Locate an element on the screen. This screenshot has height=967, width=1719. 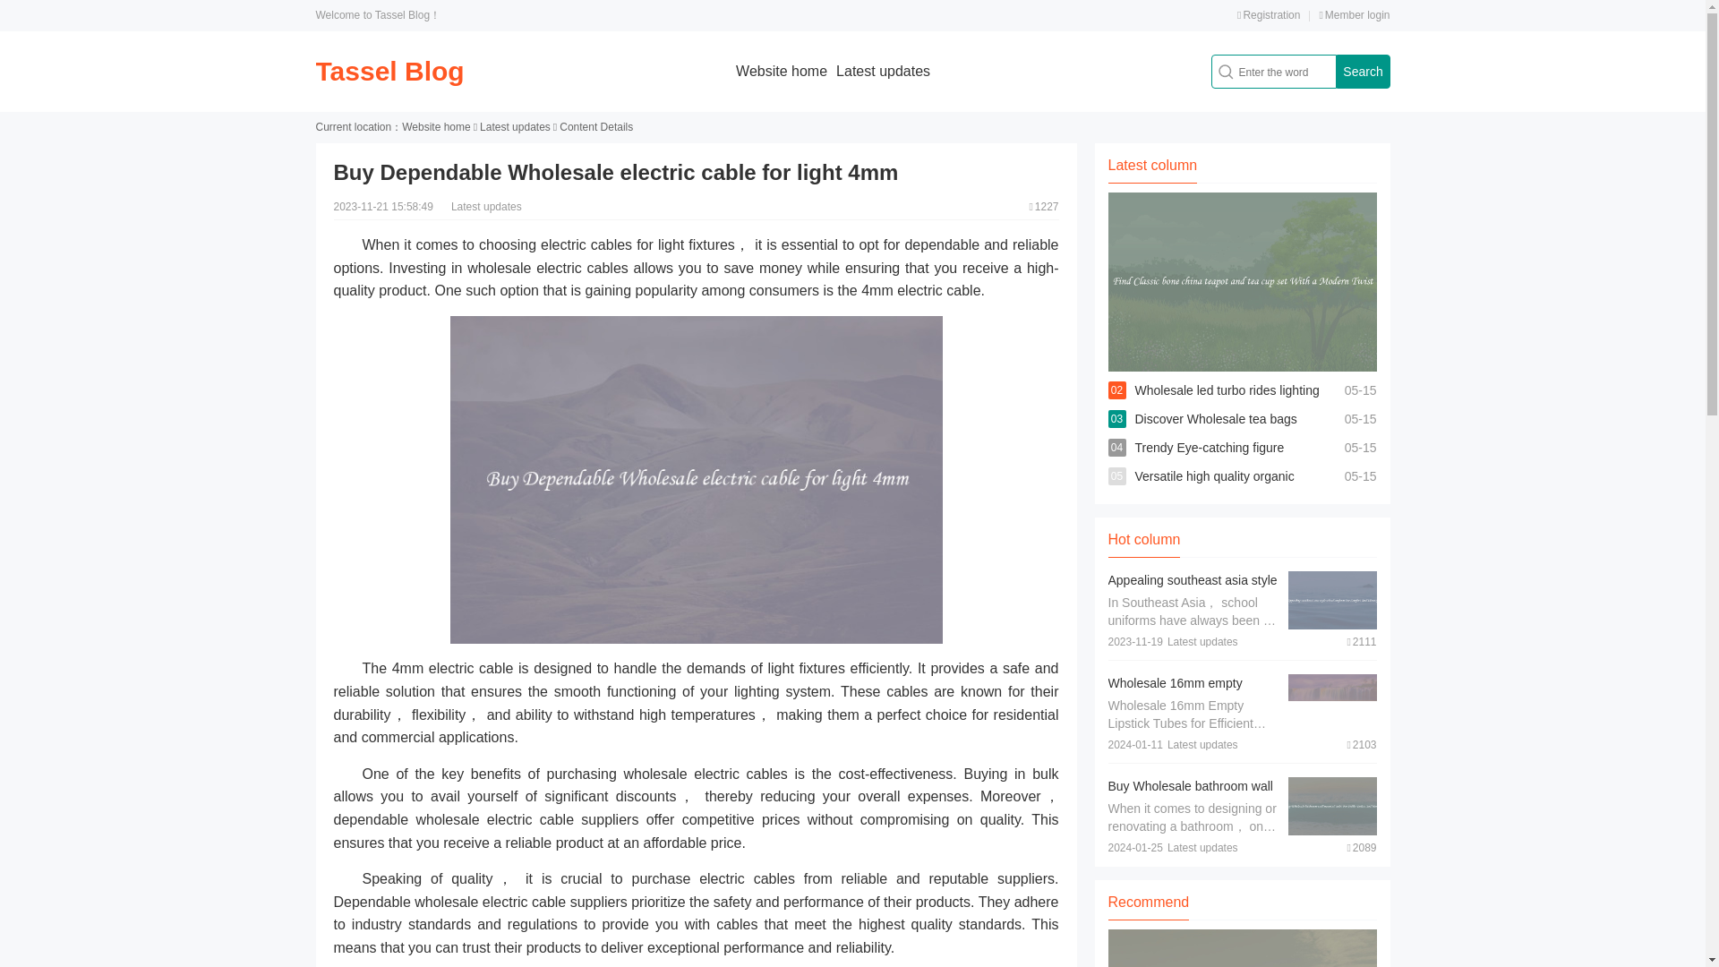
Latest updates is located at coordinates (514, 127).